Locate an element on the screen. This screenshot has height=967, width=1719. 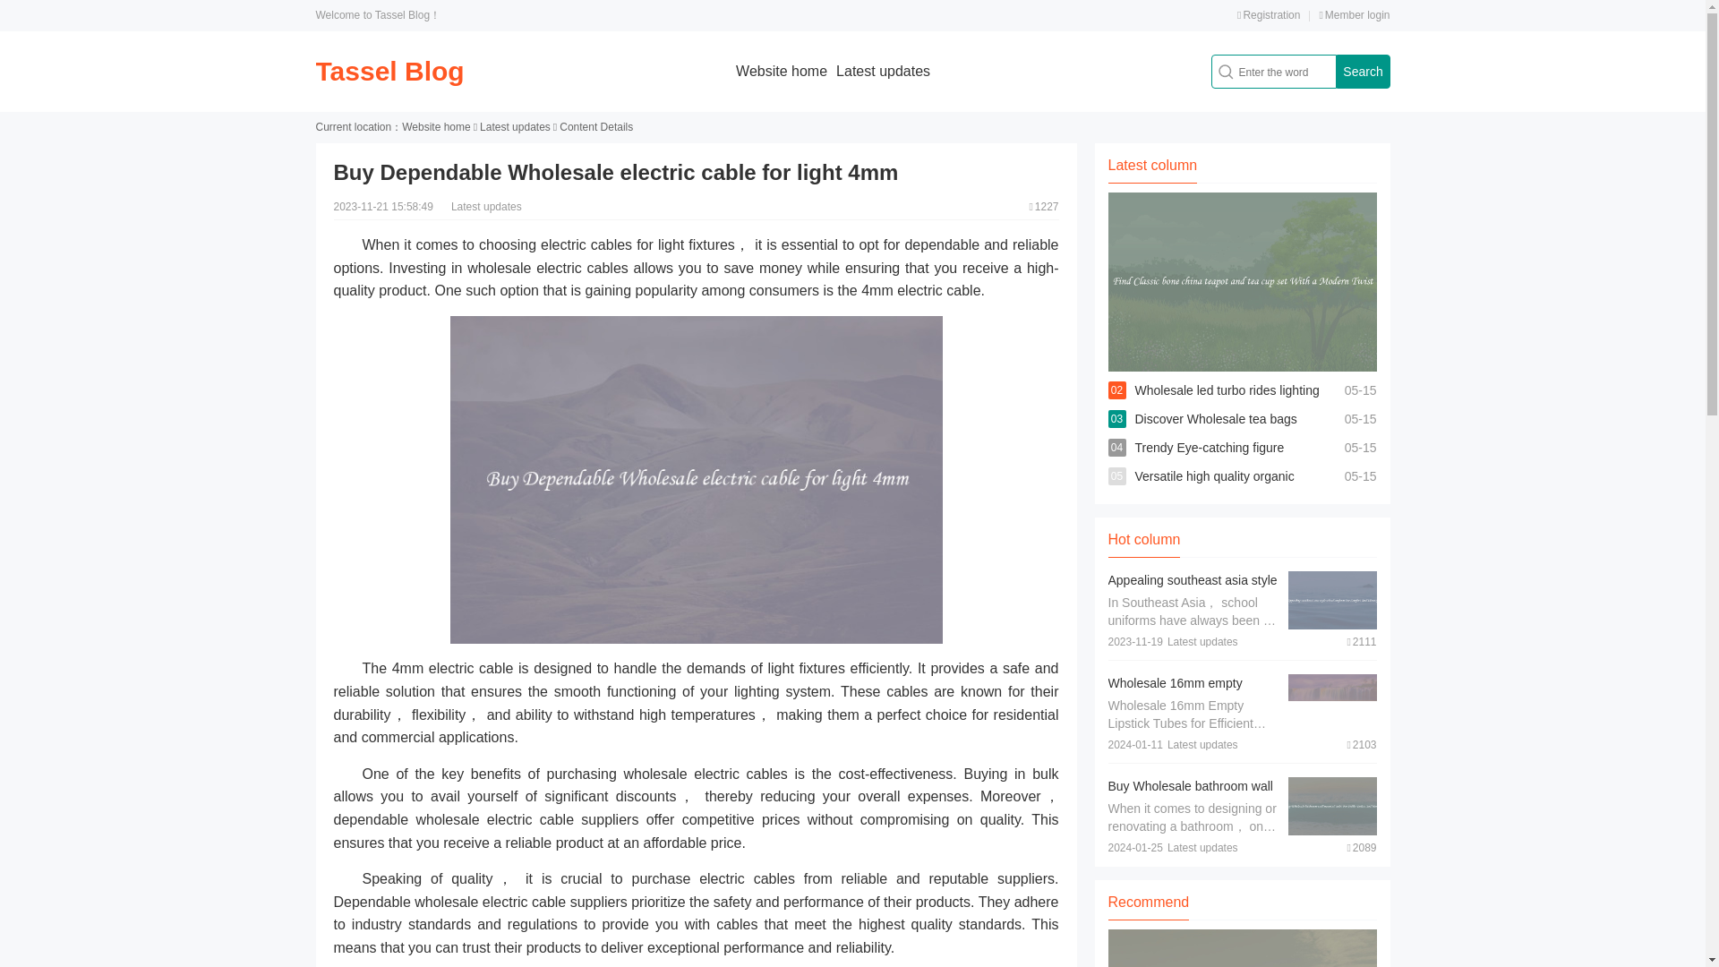
Latest updates is located at coordinates (514, 127).